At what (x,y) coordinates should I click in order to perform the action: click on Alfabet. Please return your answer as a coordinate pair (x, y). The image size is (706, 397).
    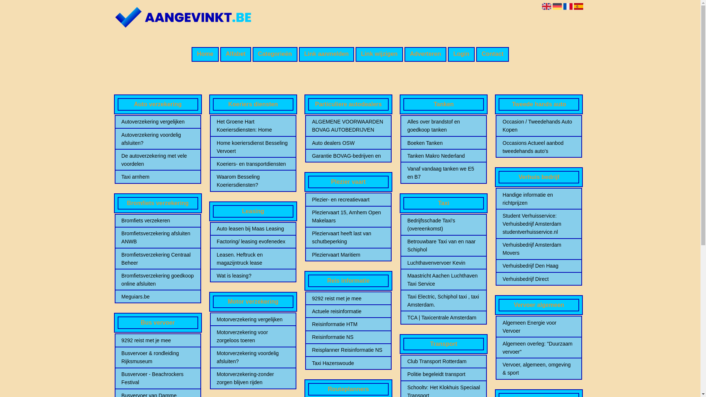
    Looking at the image, I should click on (236, 54).